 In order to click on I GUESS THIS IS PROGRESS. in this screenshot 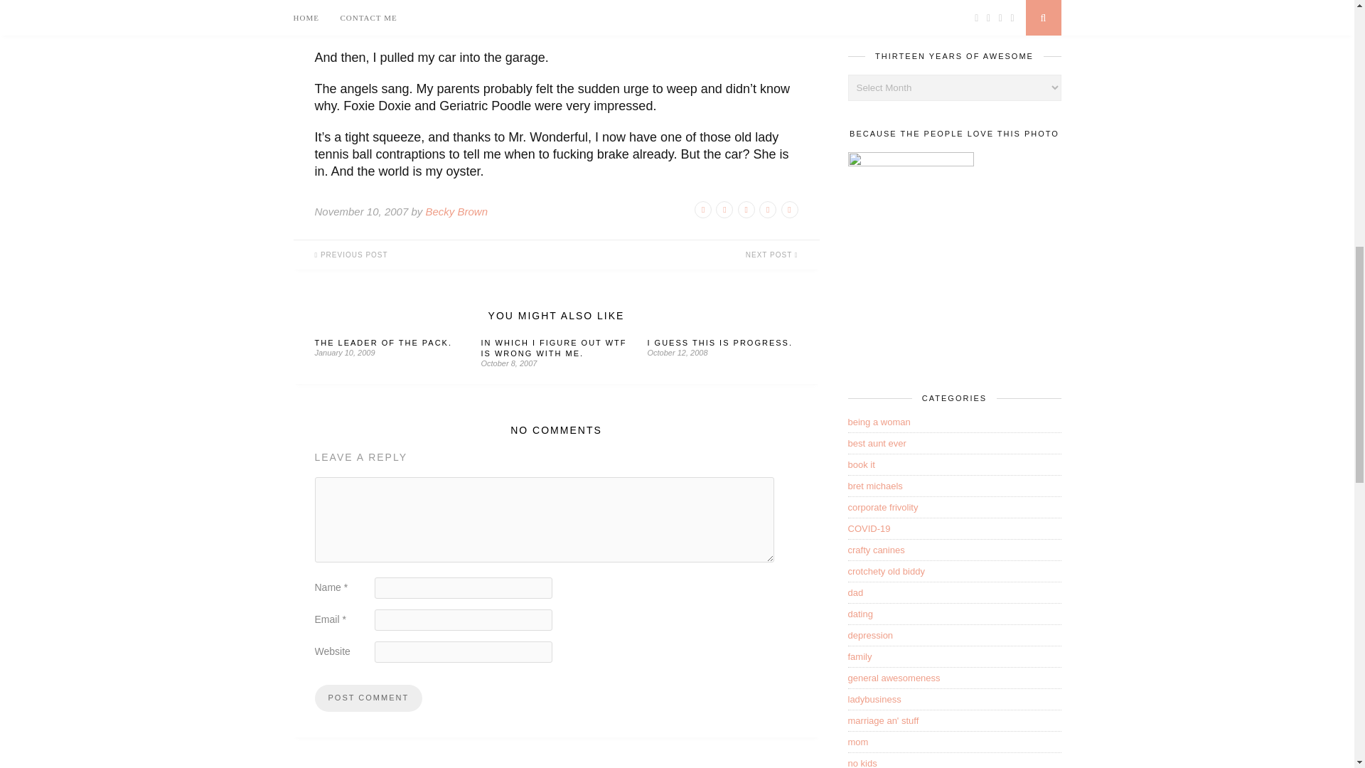, I will do `click(719, 343)`.